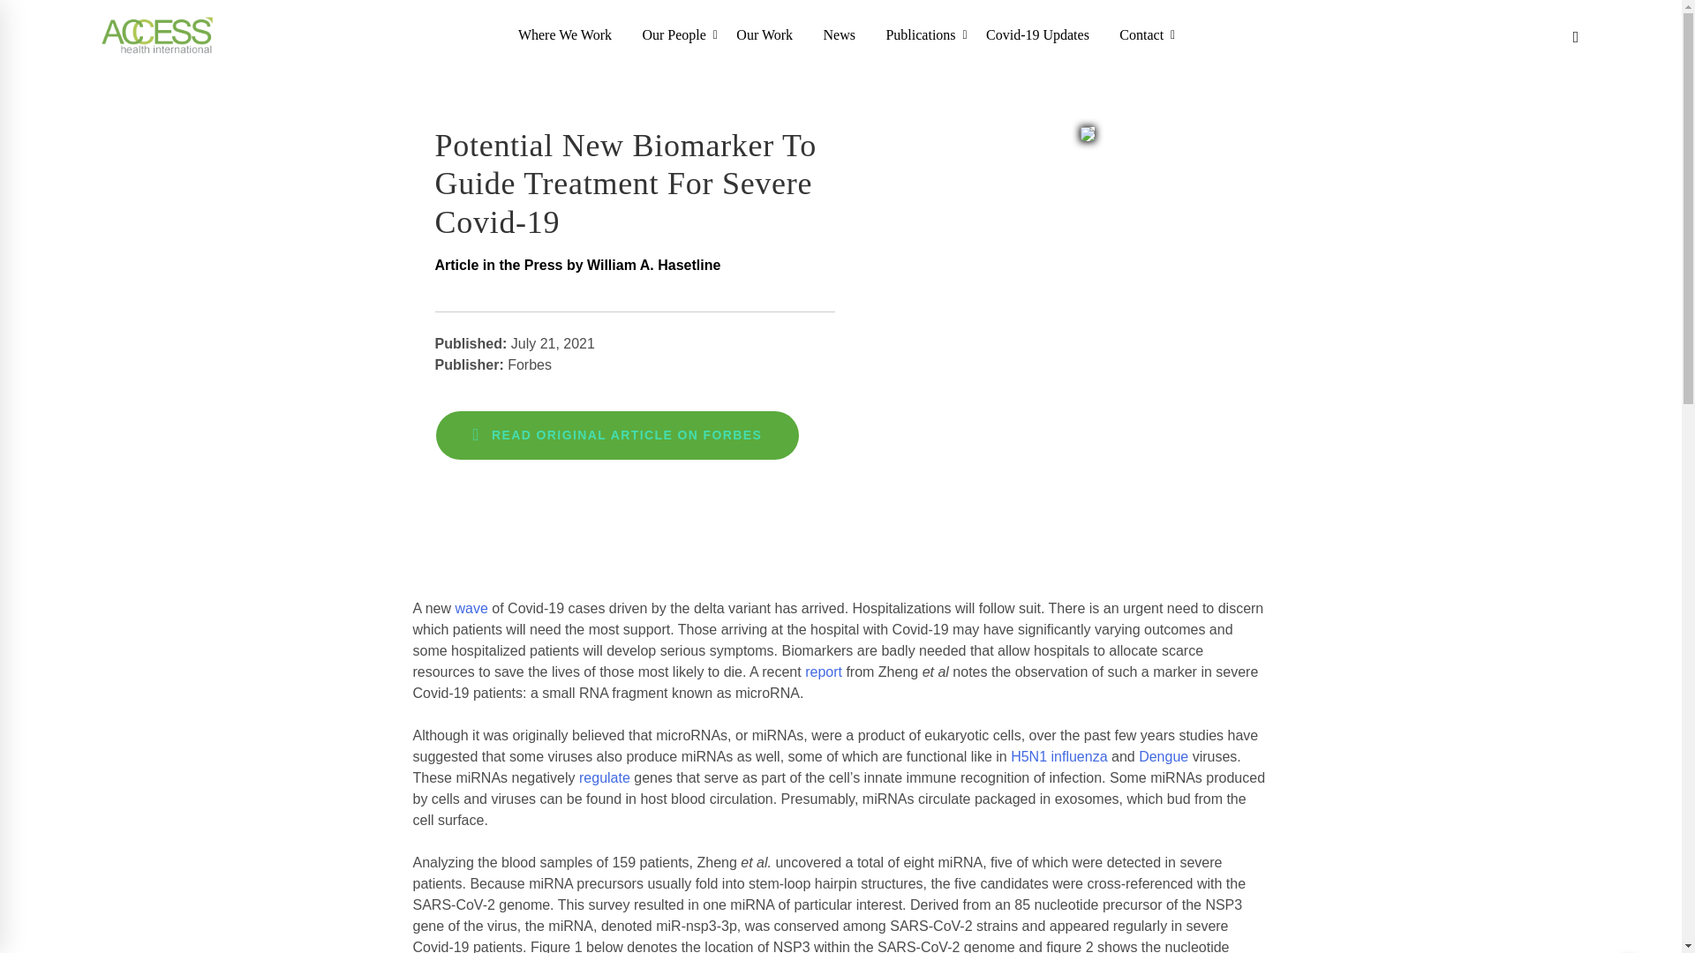  What do you see at coordinates (1164, 756) in the screenshot?
I see `Dengue` at bounding box center [1164, 756].